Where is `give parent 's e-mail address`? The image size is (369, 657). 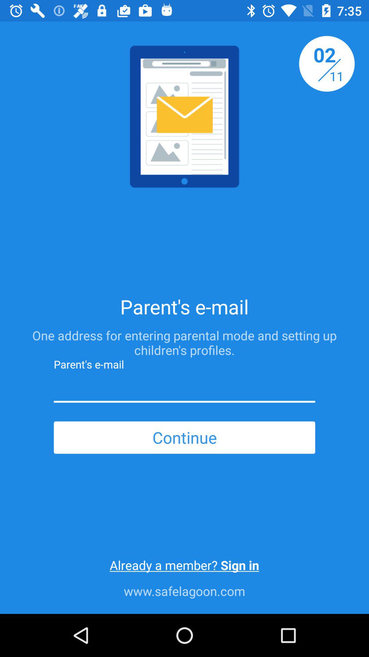 give parent 's e-mail address is located at coordinates (184, 388).